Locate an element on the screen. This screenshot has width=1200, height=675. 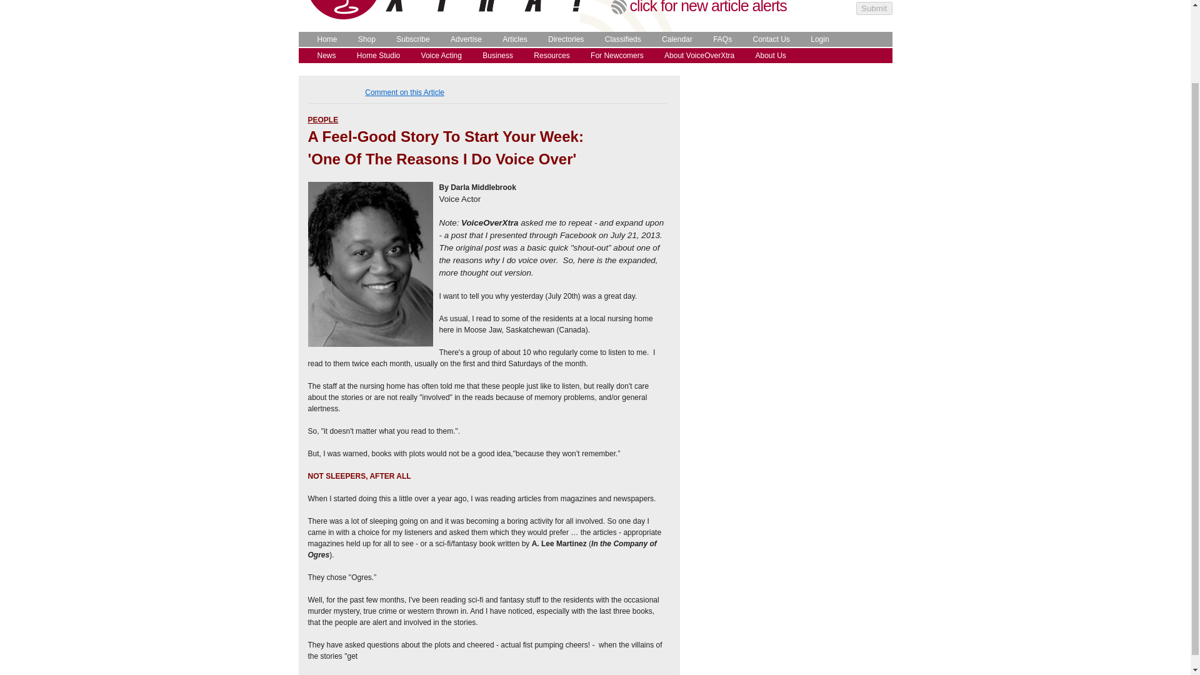
Subscribe is located at coordinates (410, 39).